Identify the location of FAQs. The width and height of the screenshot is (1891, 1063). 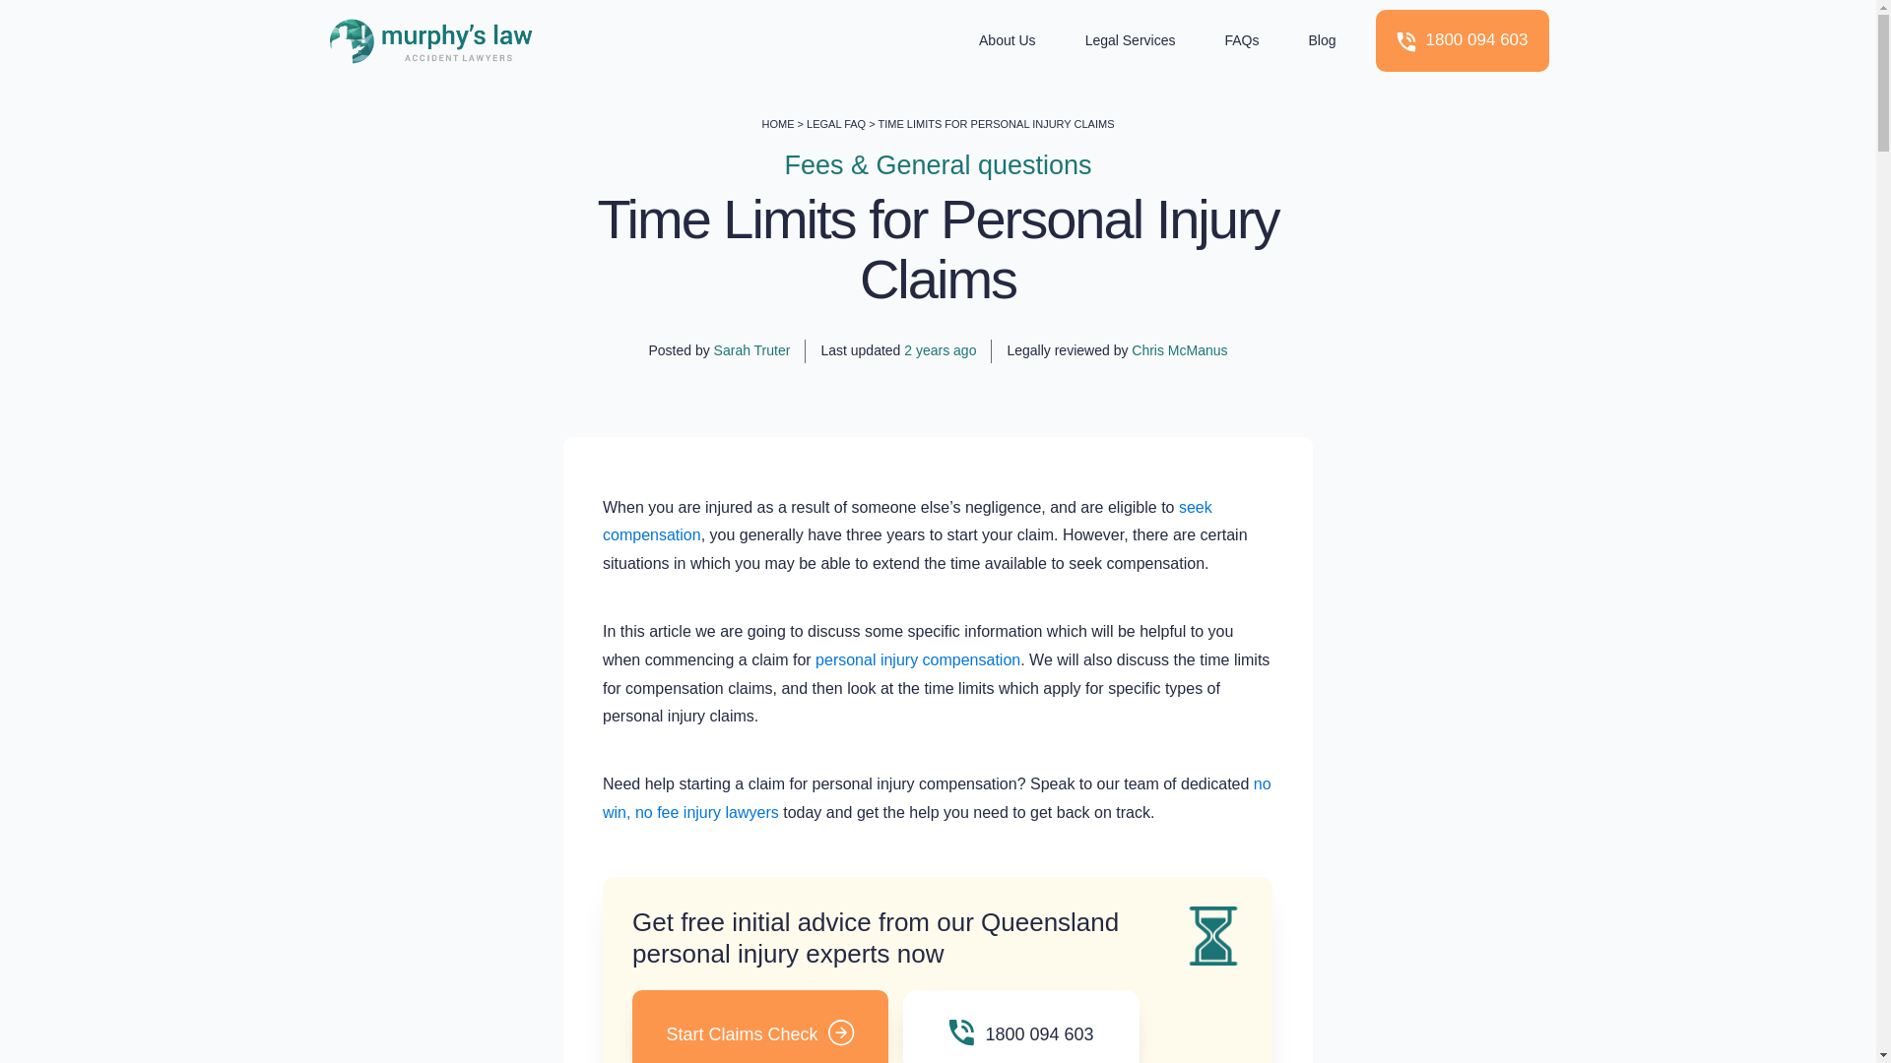
(1241, 41).